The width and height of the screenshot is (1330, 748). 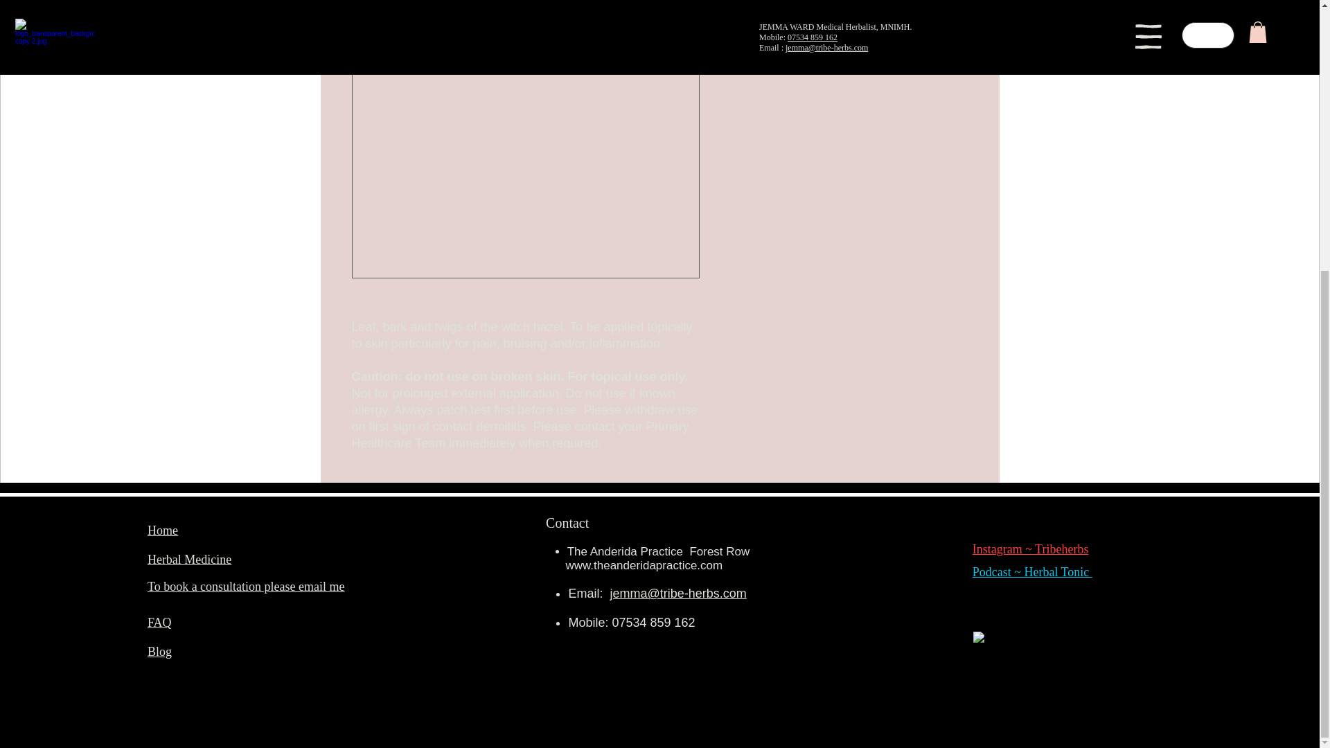 I want to click on www.theanderidapractice.com, so click(x=644, y=565).